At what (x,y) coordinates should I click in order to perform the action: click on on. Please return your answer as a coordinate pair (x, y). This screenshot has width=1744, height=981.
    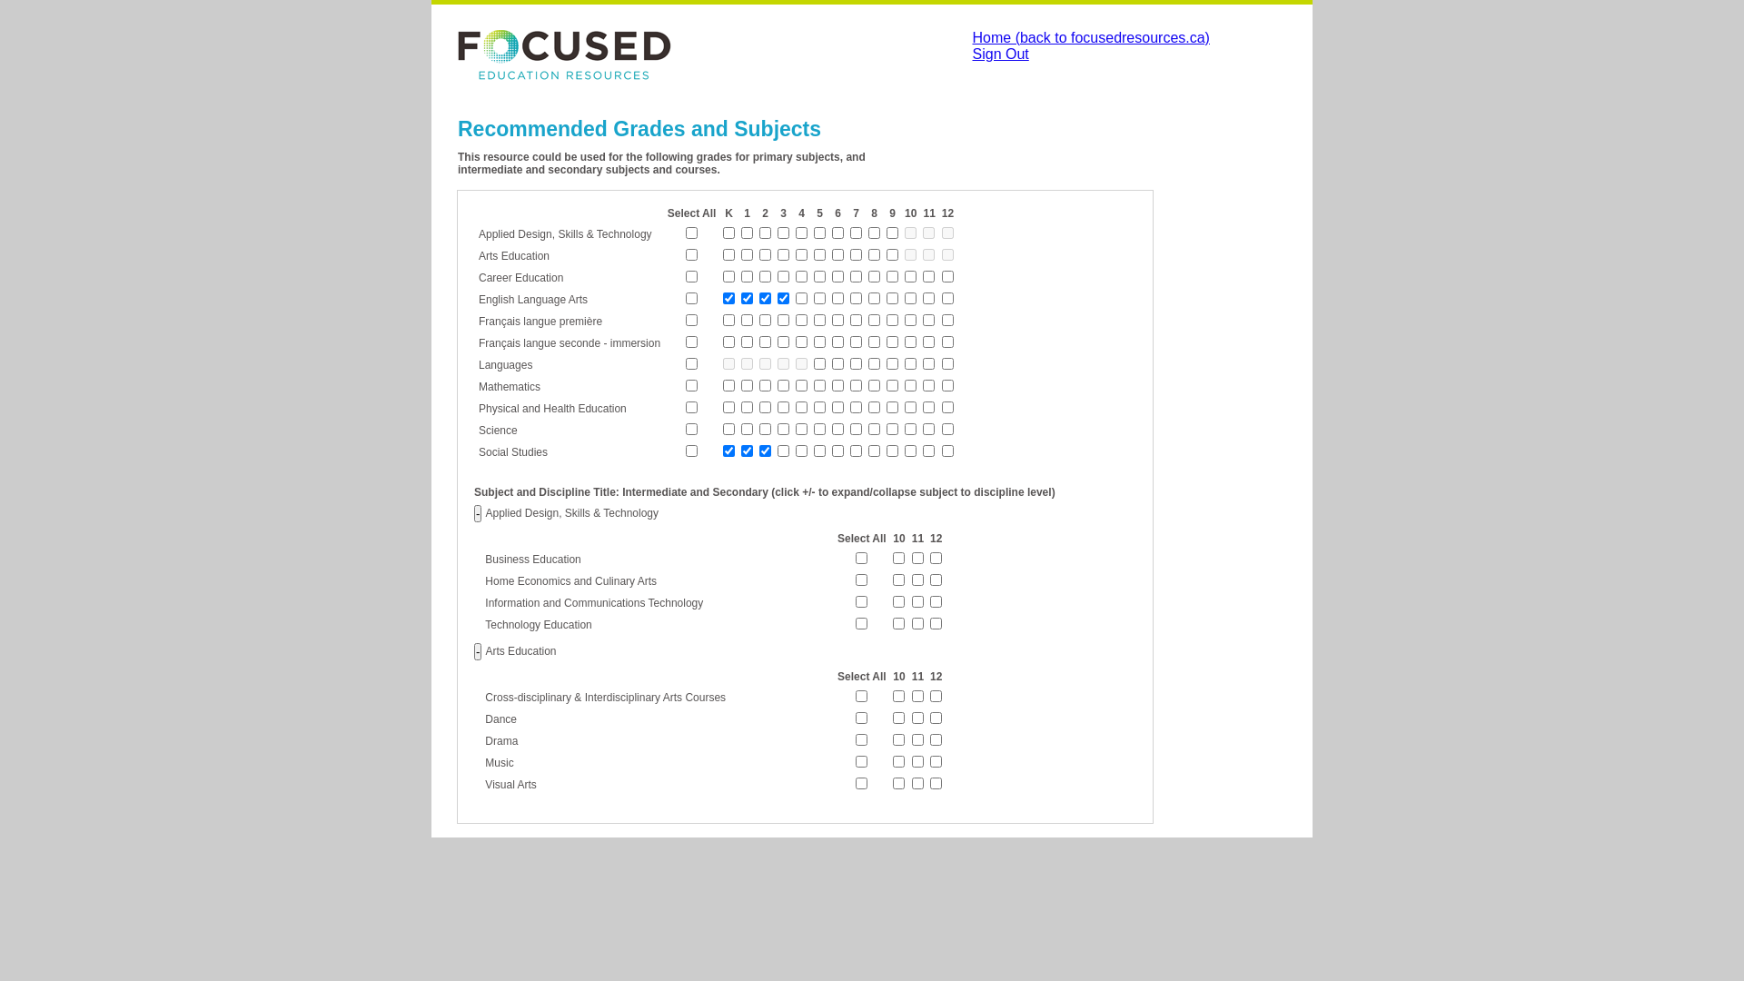
    Looking at the image, I should click on (692, 363).